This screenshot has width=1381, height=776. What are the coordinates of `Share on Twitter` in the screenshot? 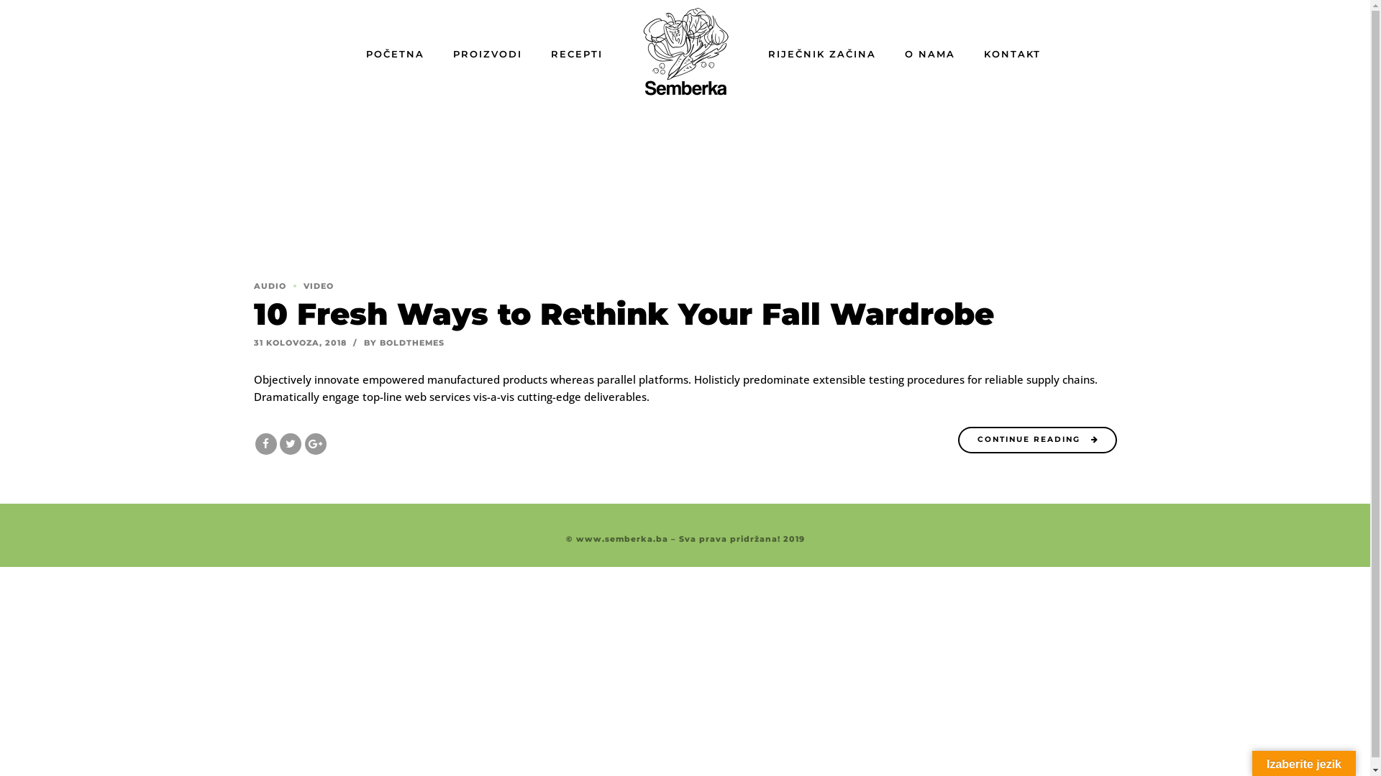 It's located at (291, 443).